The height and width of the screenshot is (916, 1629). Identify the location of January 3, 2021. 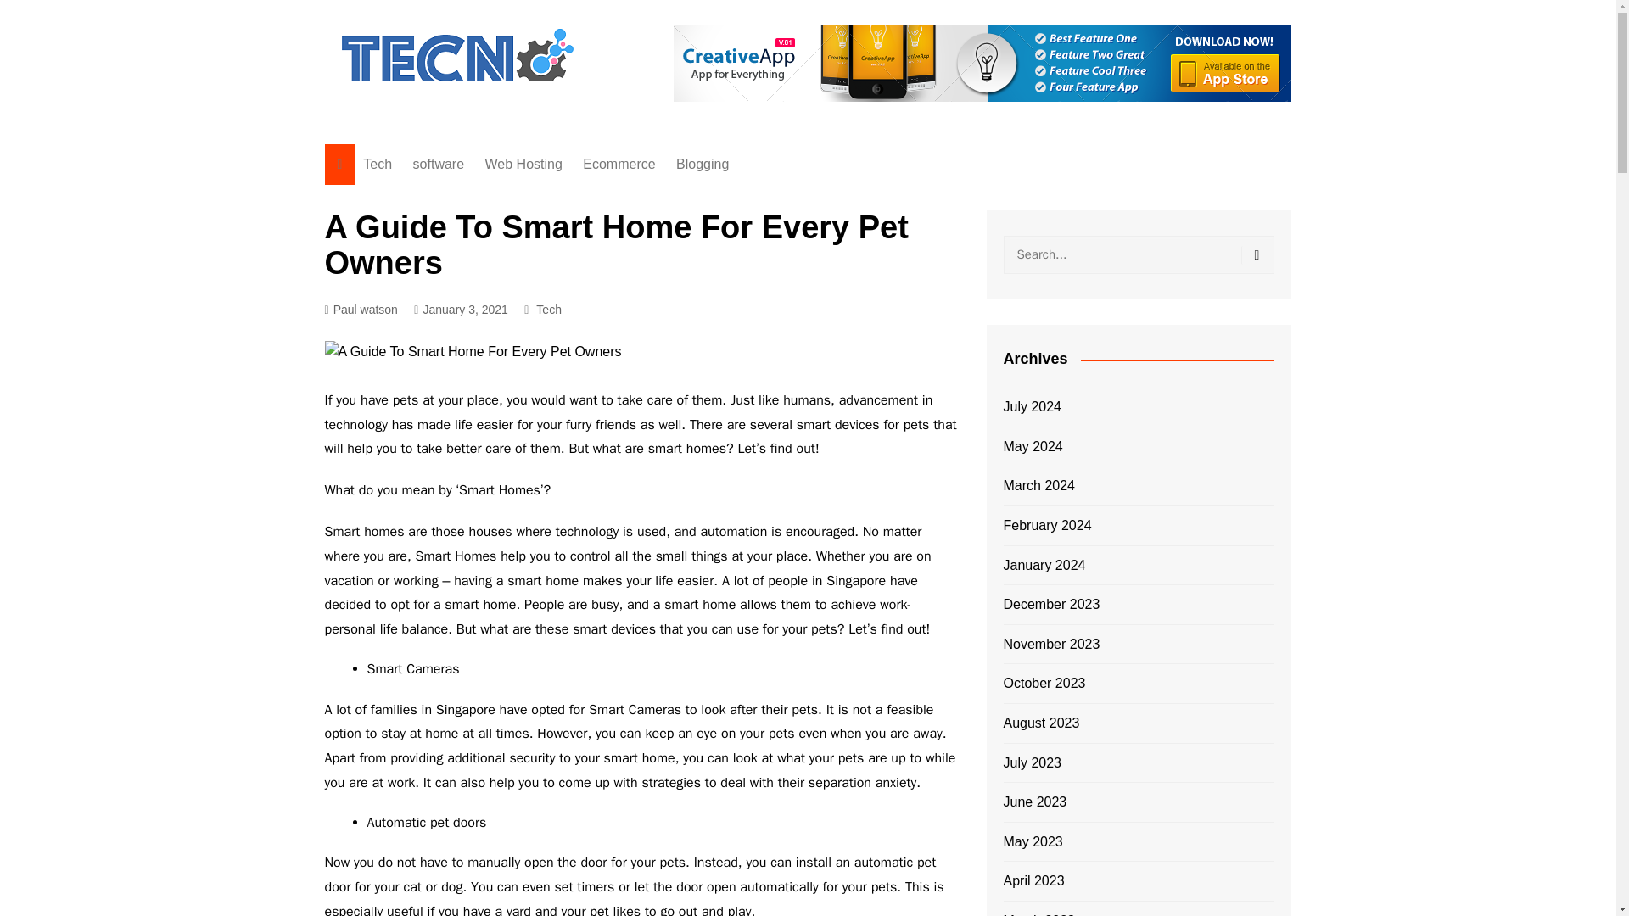
(461, 310).